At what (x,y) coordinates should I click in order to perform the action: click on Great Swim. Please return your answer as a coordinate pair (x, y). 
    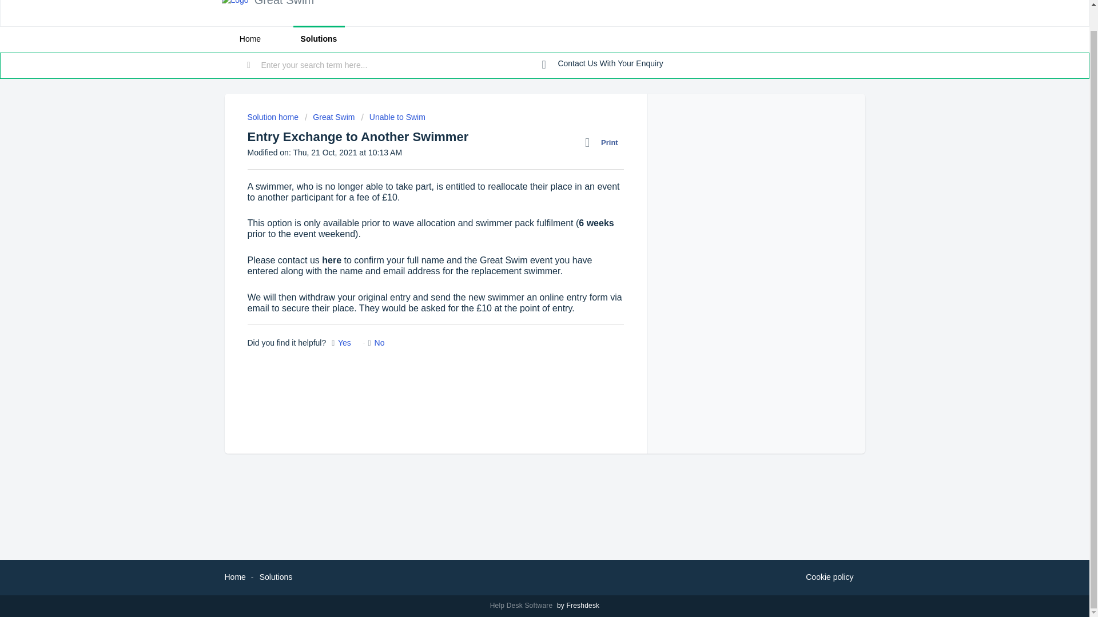
    Looking at the image, I should click on (329, 117).